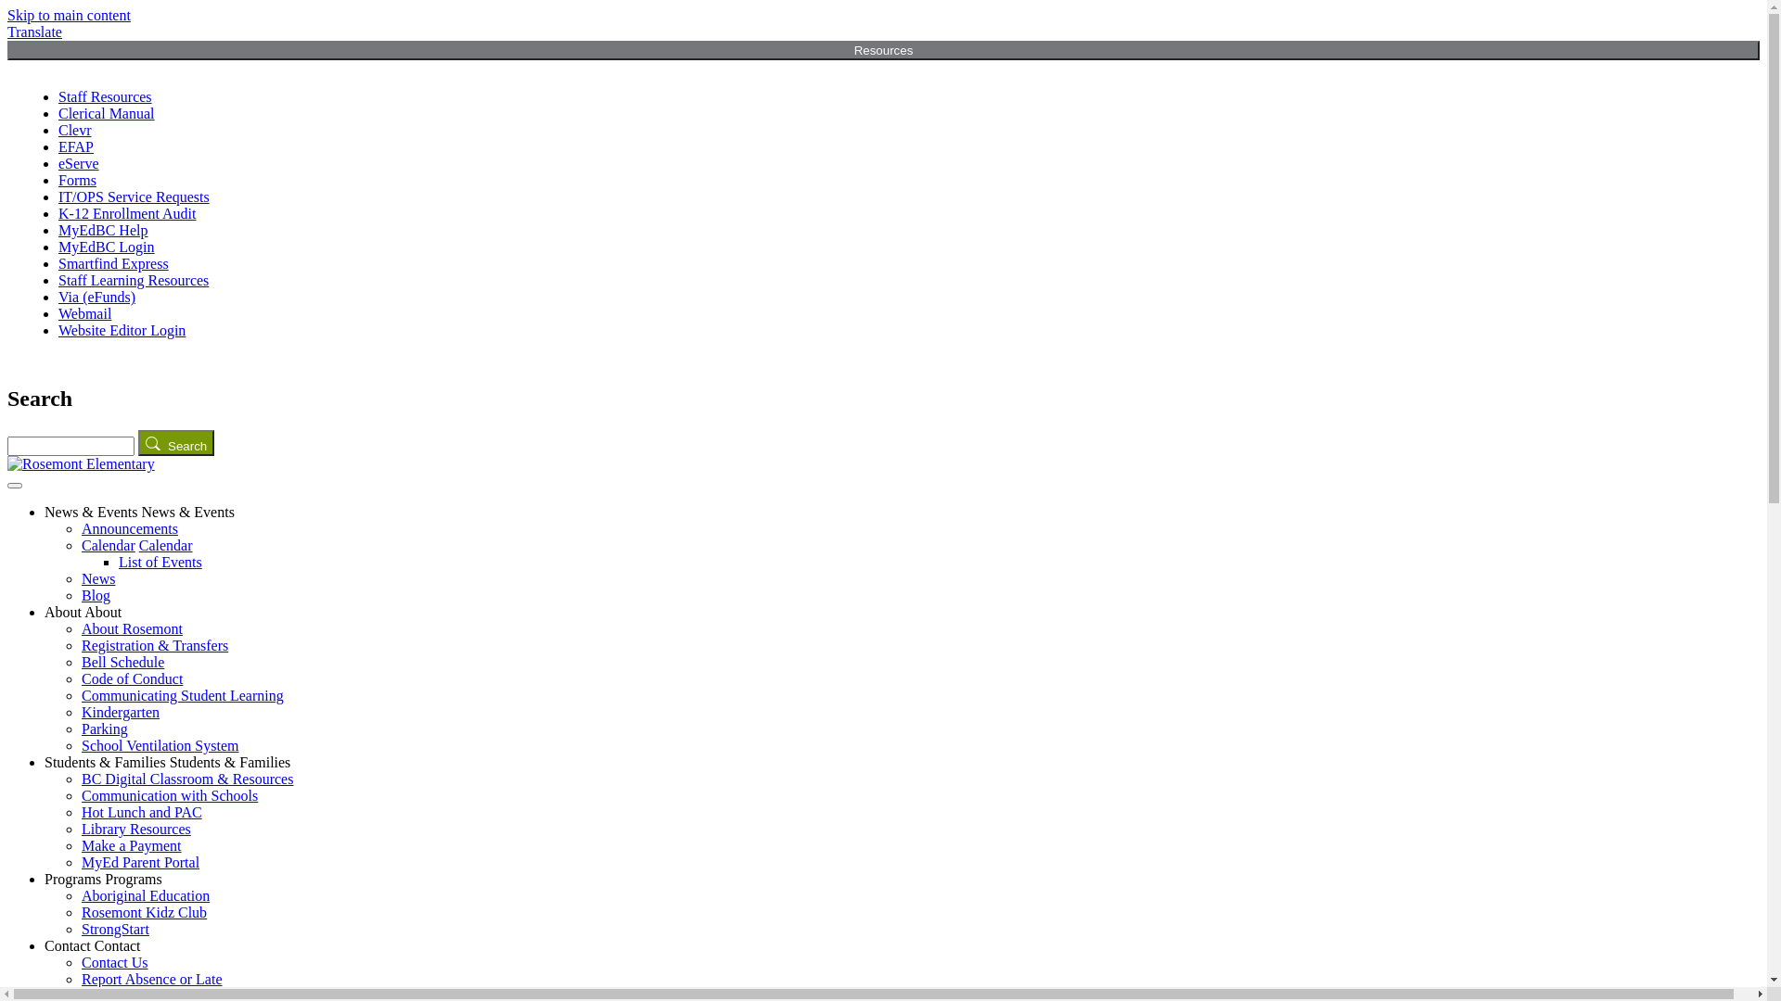 This screenshot has width=1781, height=1001. I want to click on Clerical Manual, so click(107, 113).